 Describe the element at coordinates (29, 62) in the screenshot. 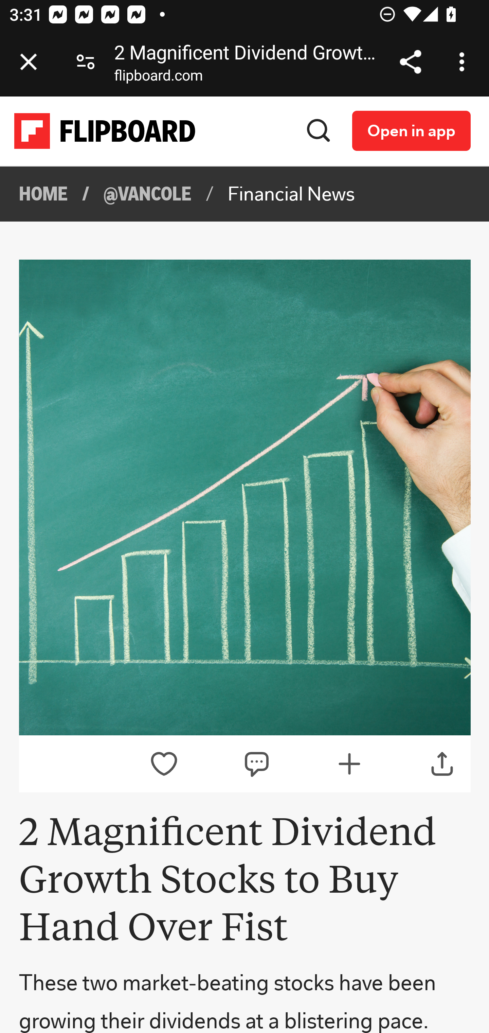

I see `Close tab` at that location.